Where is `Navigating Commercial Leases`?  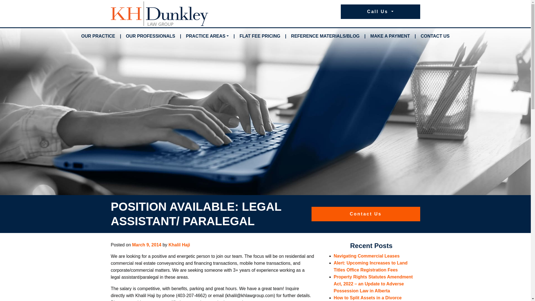 Navigating Commercial Leases is located at coordinates (367, 256).